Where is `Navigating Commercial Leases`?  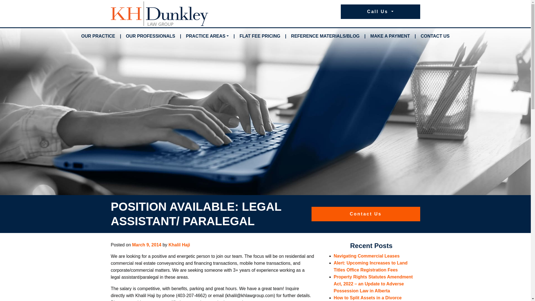 Navigating Commercial Leases is located at coordinates (367, 256).